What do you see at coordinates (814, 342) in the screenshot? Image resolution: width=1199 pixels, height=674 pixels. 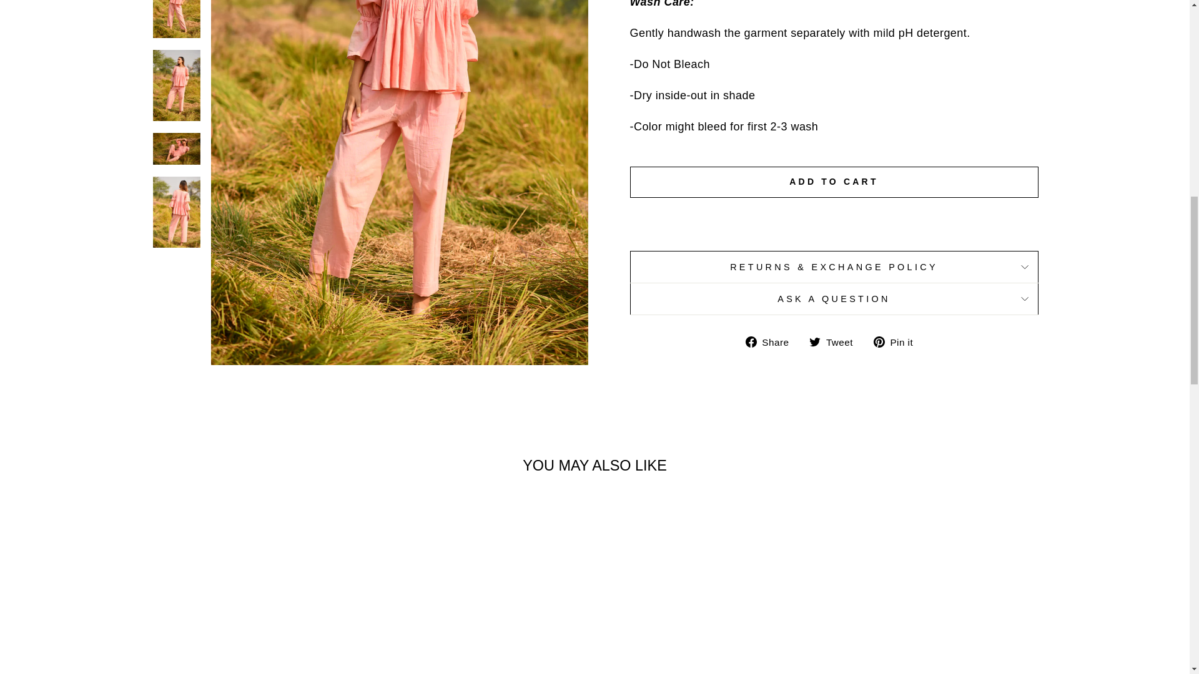 I see `twitter` at bounding box center [814, 342].